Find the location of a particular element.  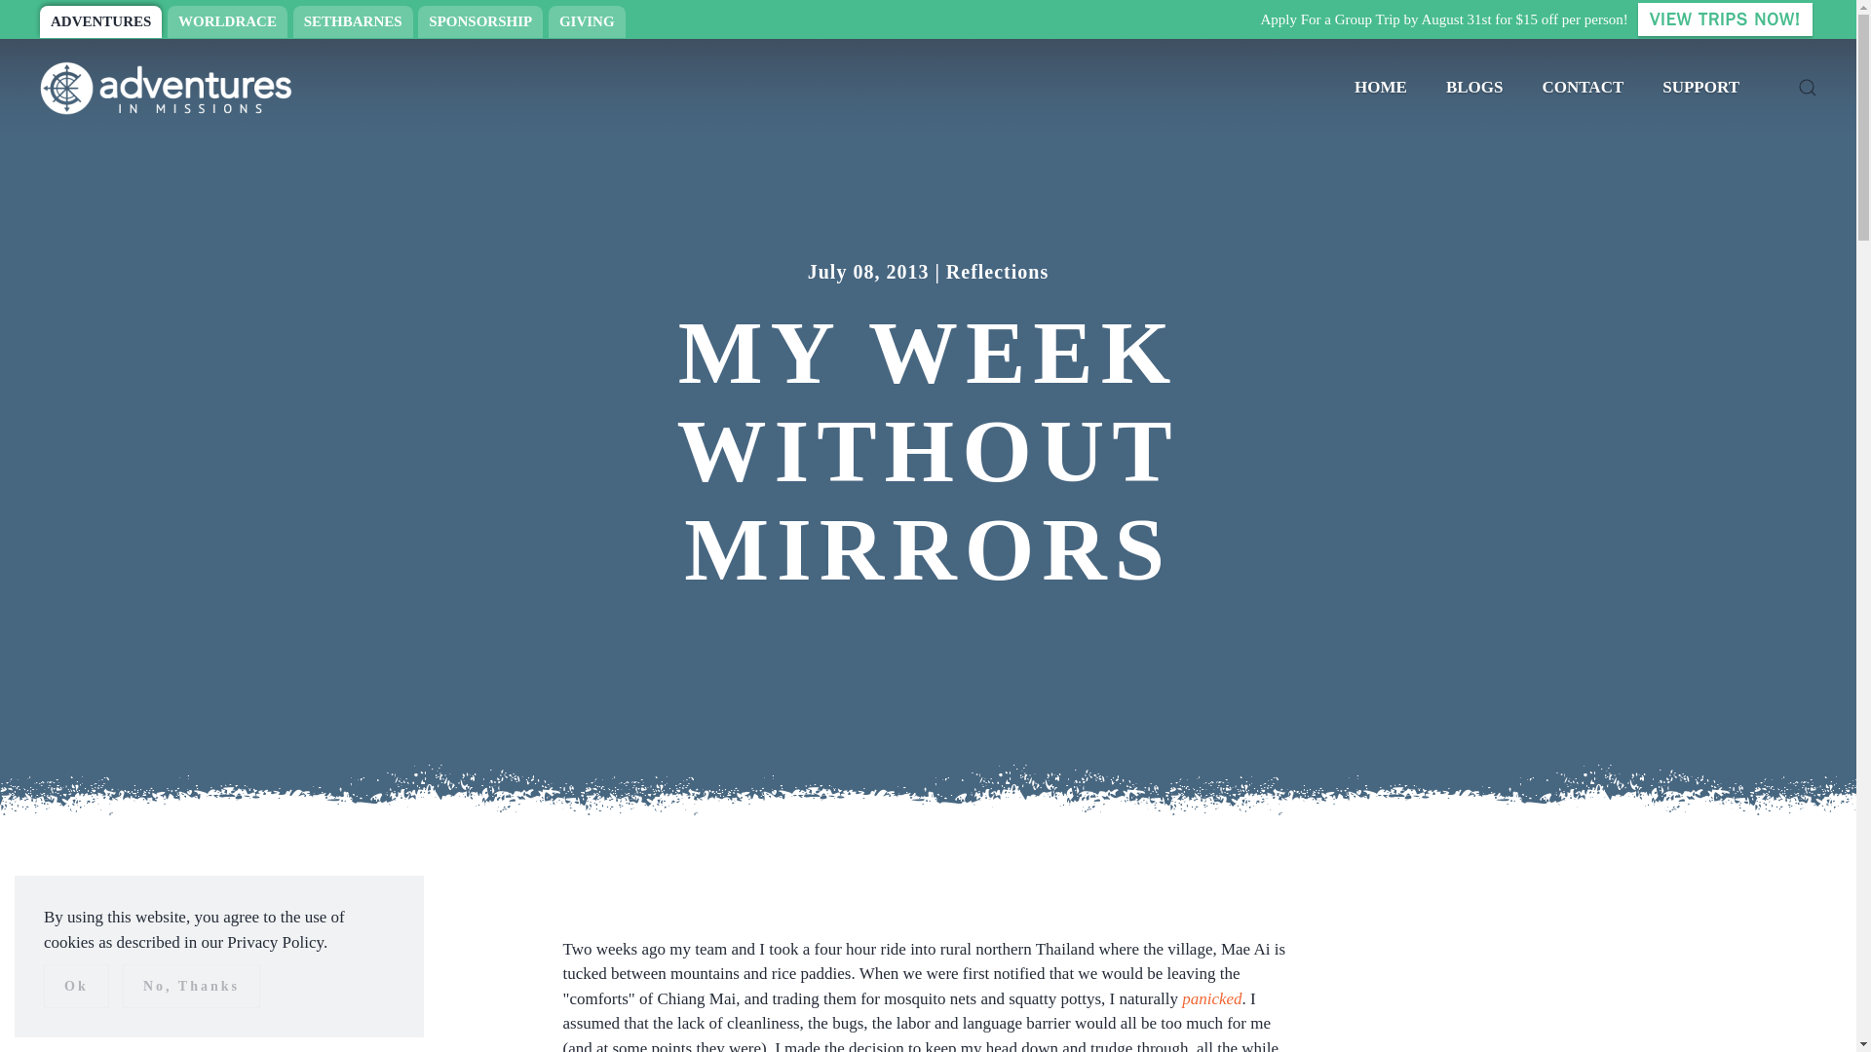

VIEW TRIPS NOW! is located at coordinates (1725, 19).